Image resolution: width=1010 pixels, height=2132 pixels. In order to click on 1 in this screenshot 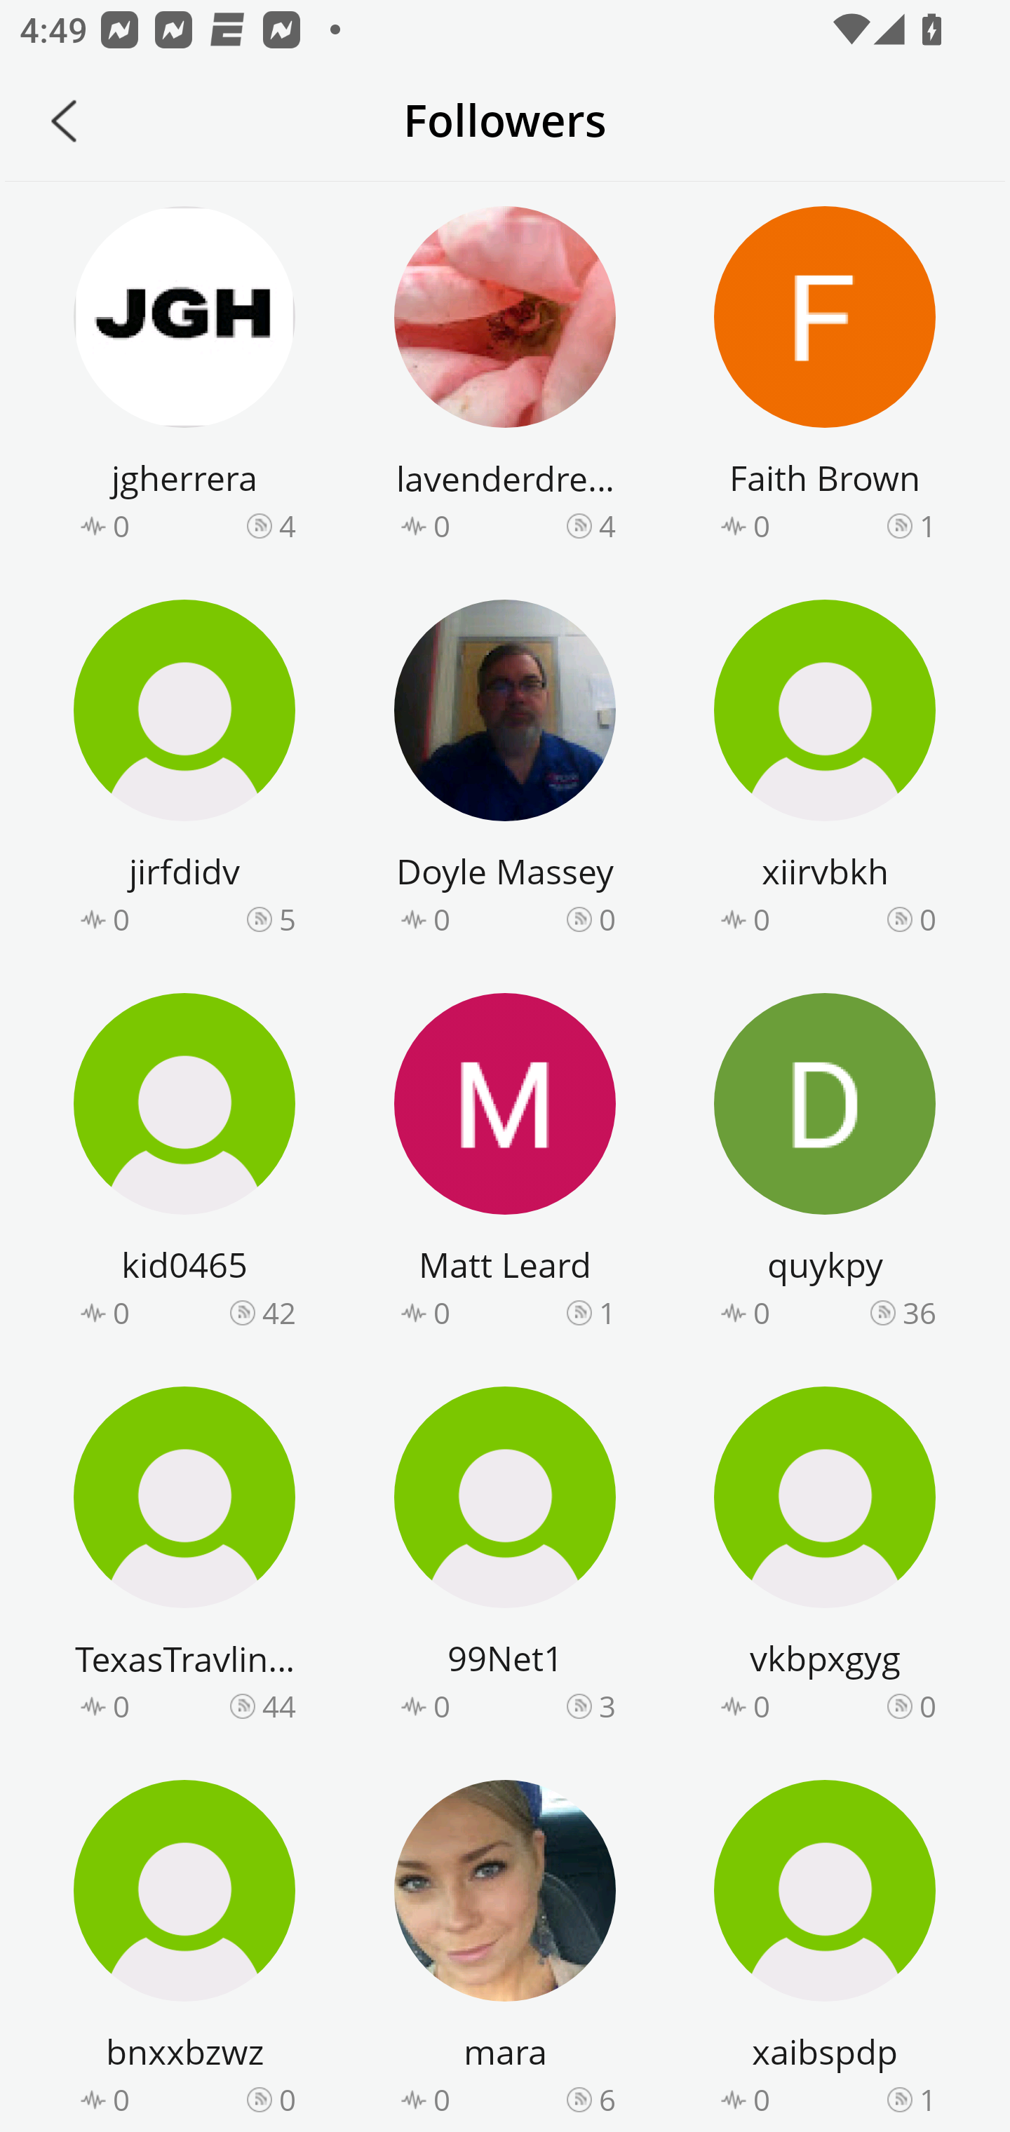, I will do `click(927, 2098)`.